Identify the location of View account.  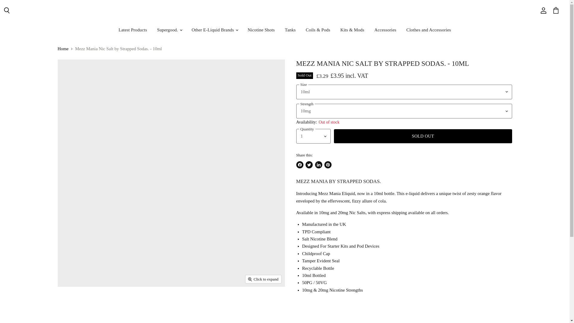
(543, 11).